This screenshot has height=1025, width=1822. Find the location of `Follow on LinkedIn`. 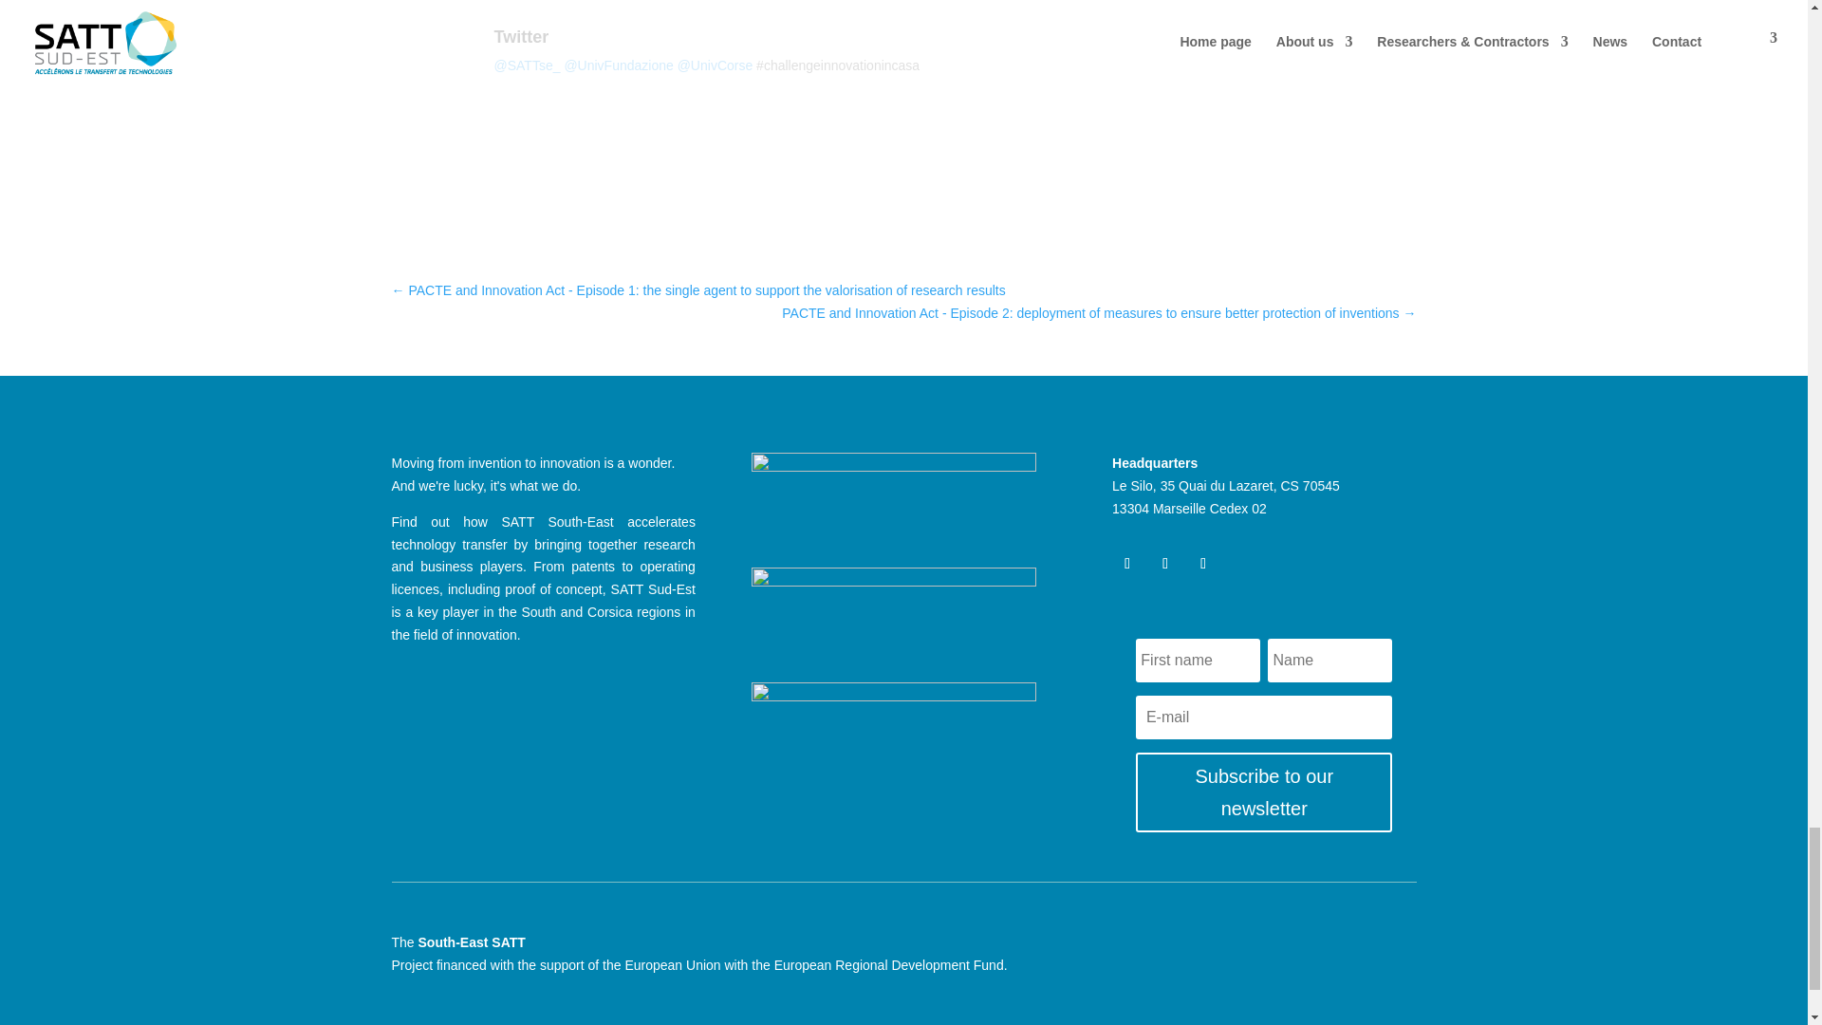

Follow on LinkedIn is located at coordinates (1126, 564).